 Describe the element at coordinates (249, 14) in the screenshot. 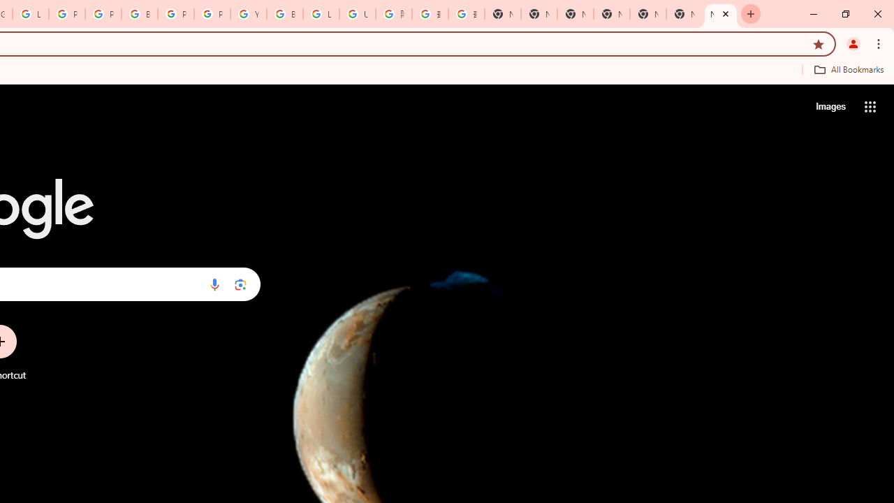

I see `YouTube` at that location.